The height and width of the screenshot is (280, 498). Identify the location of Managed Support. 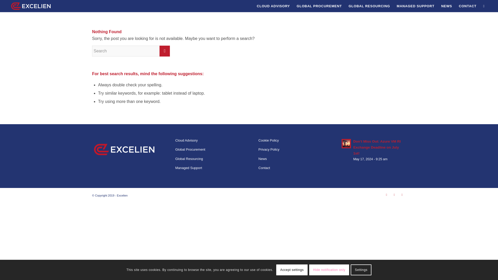
(207, 168).